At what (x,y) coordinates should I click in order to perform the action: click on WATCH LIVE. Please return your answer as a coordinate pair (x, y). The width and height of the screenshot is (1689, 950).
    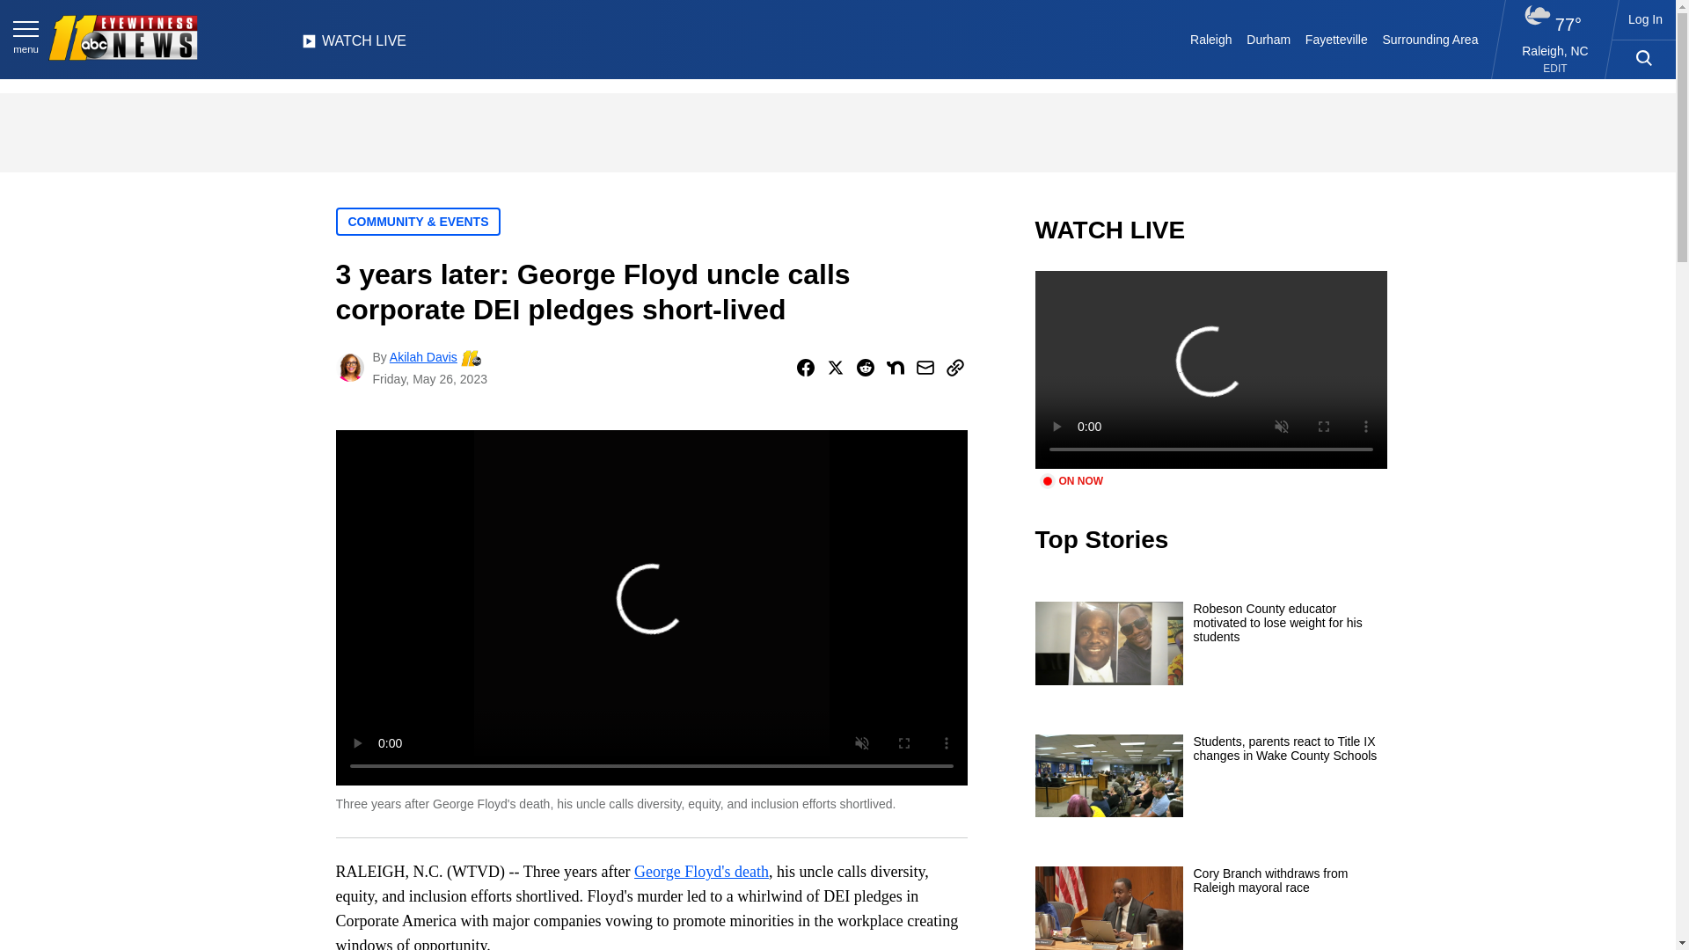
    Looking at the image, I should click on (354, 46).